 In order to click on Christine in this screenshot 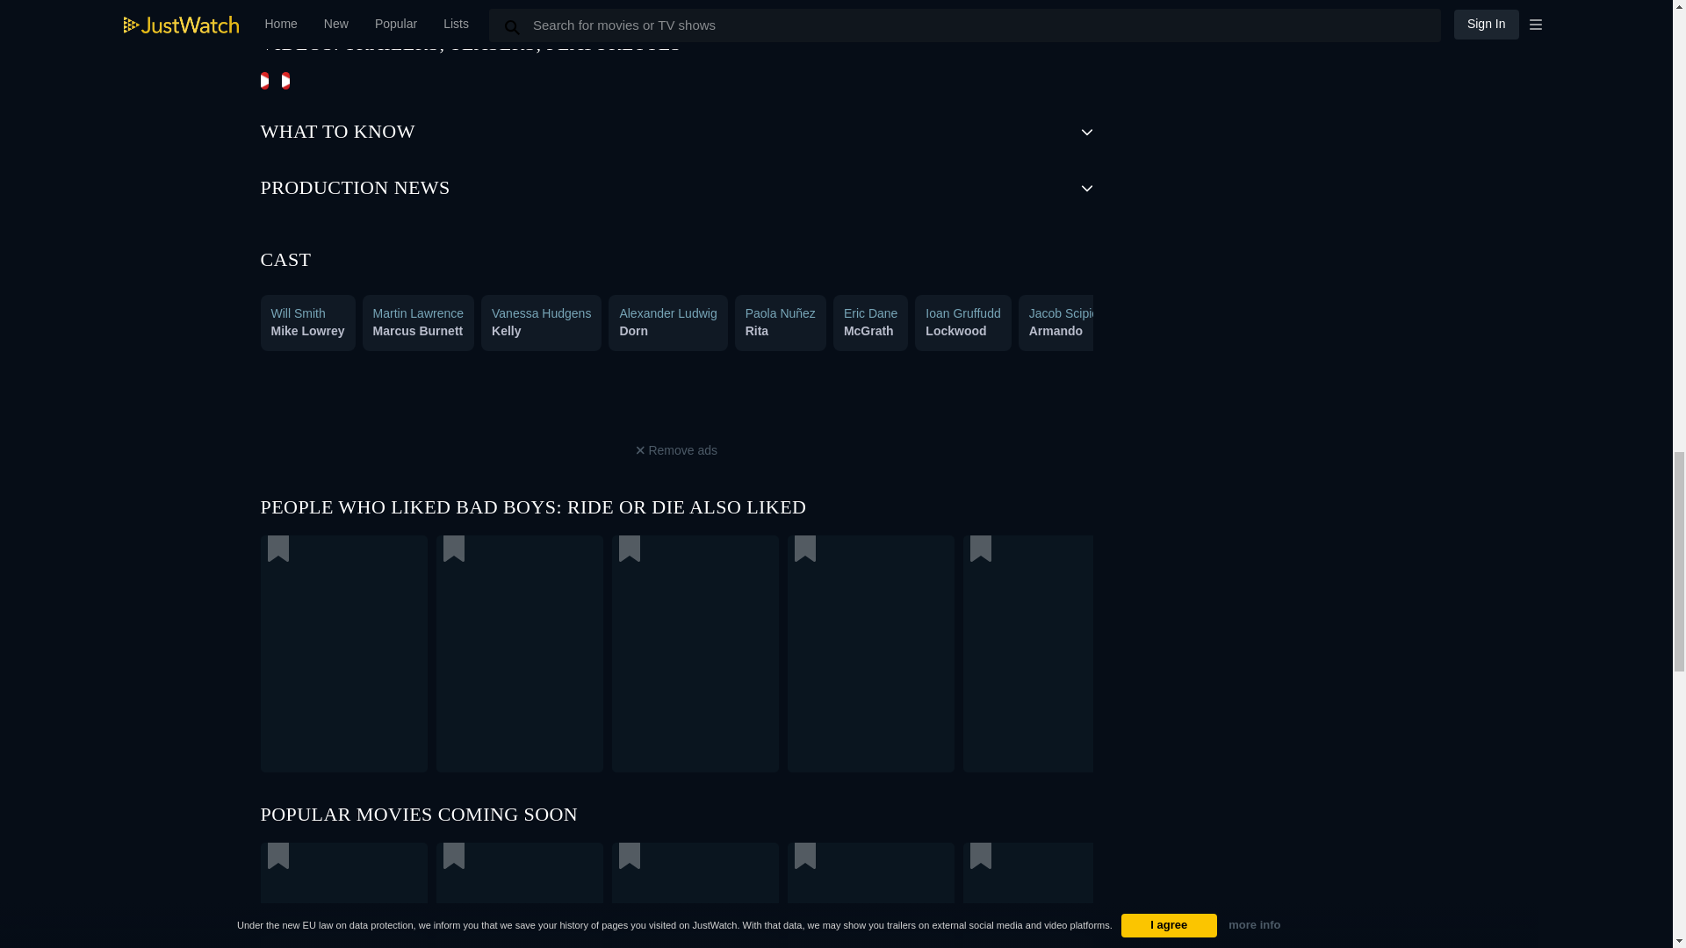, I will do `click(1153, 330)`.